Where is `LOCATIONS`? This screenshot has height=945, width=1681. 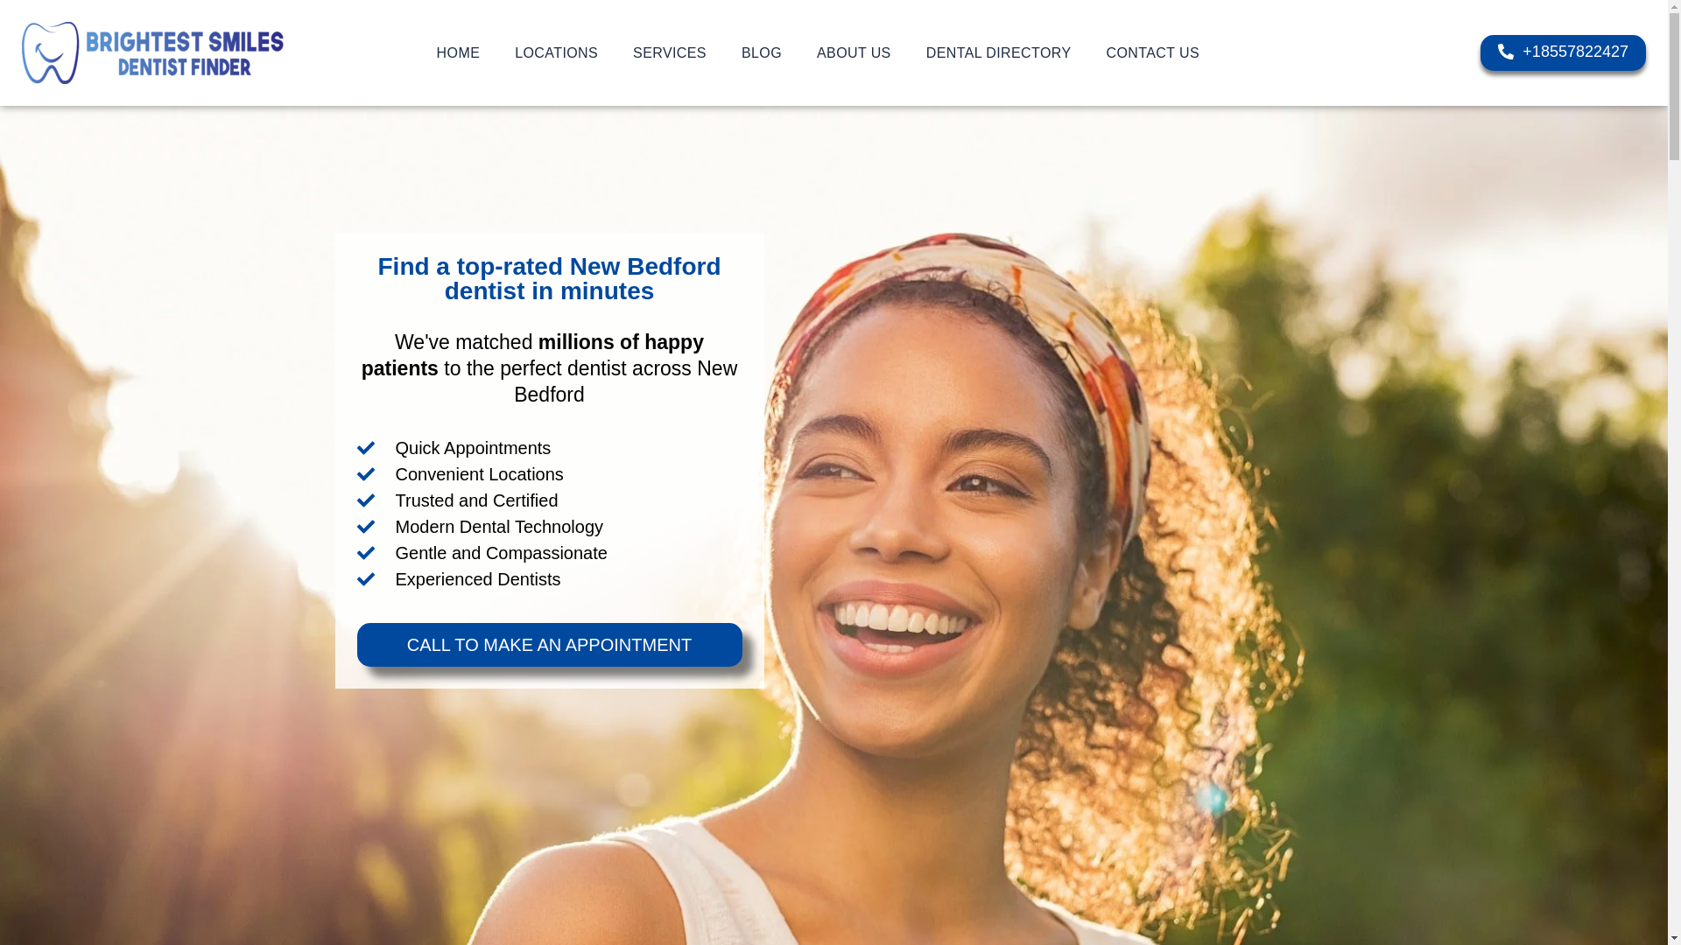
LOCATIONS is located at coordinates (556, 52).